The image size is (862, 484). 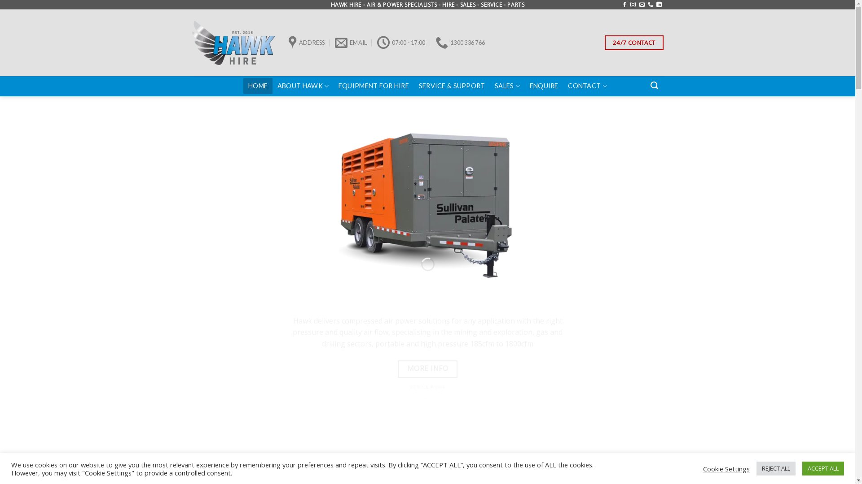 What do you see at coordinates (823, 469) in the screenshot?
I see `ACCEPT ALL` at bounding box center [823, 469].